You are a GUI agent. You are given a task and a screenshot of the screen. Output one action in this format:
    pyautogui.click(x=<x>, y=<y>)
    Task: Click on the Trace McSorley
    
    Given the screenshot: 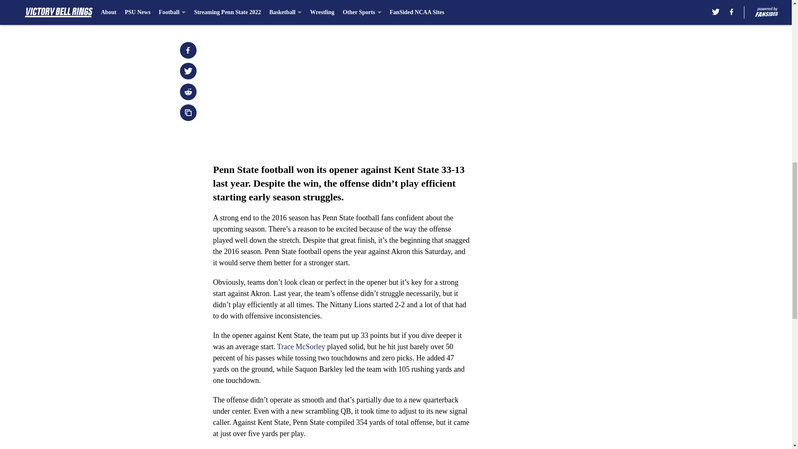 What is the action you would take?
    pyautogui.click(x=301, y=347)
    